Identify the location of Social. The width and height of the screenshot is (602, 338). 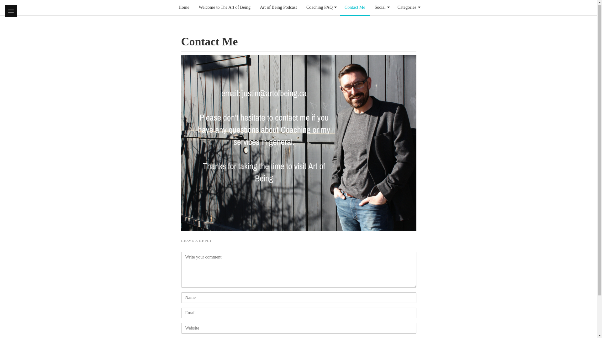
(380, 8).